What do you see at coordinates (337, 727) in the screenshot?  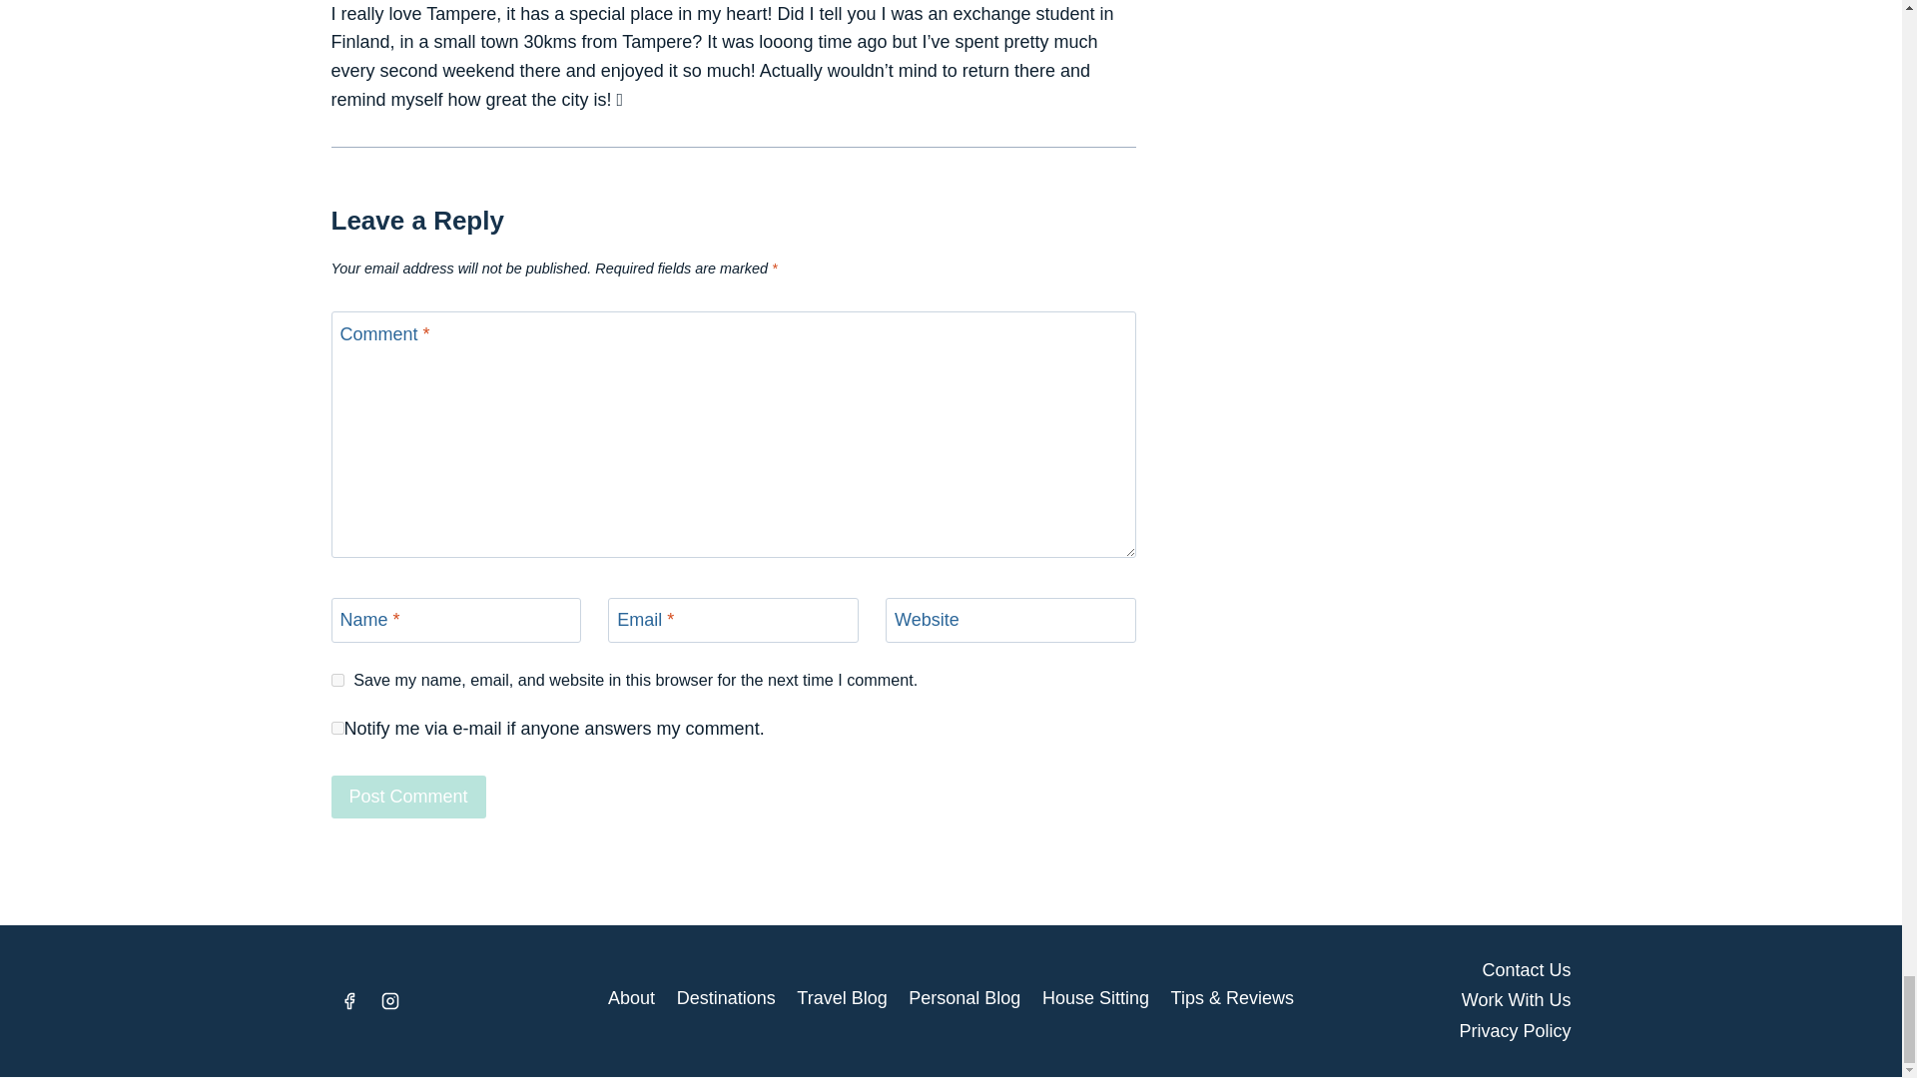 I see `on` at bounding box center [337, 727].